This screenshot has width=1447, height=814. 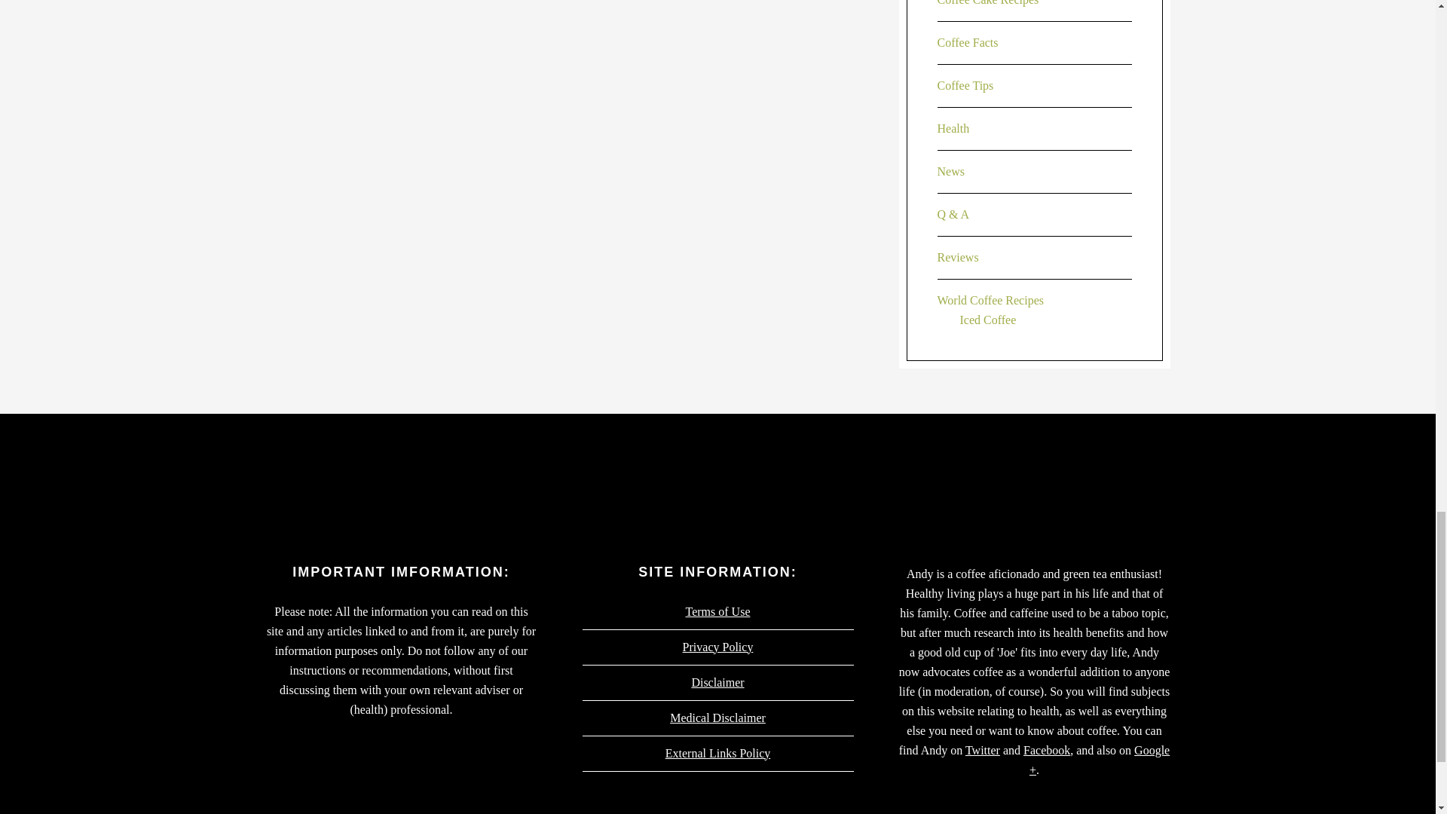 I want to click on Coffee Cake Recipes, so click(x=988, y=3).